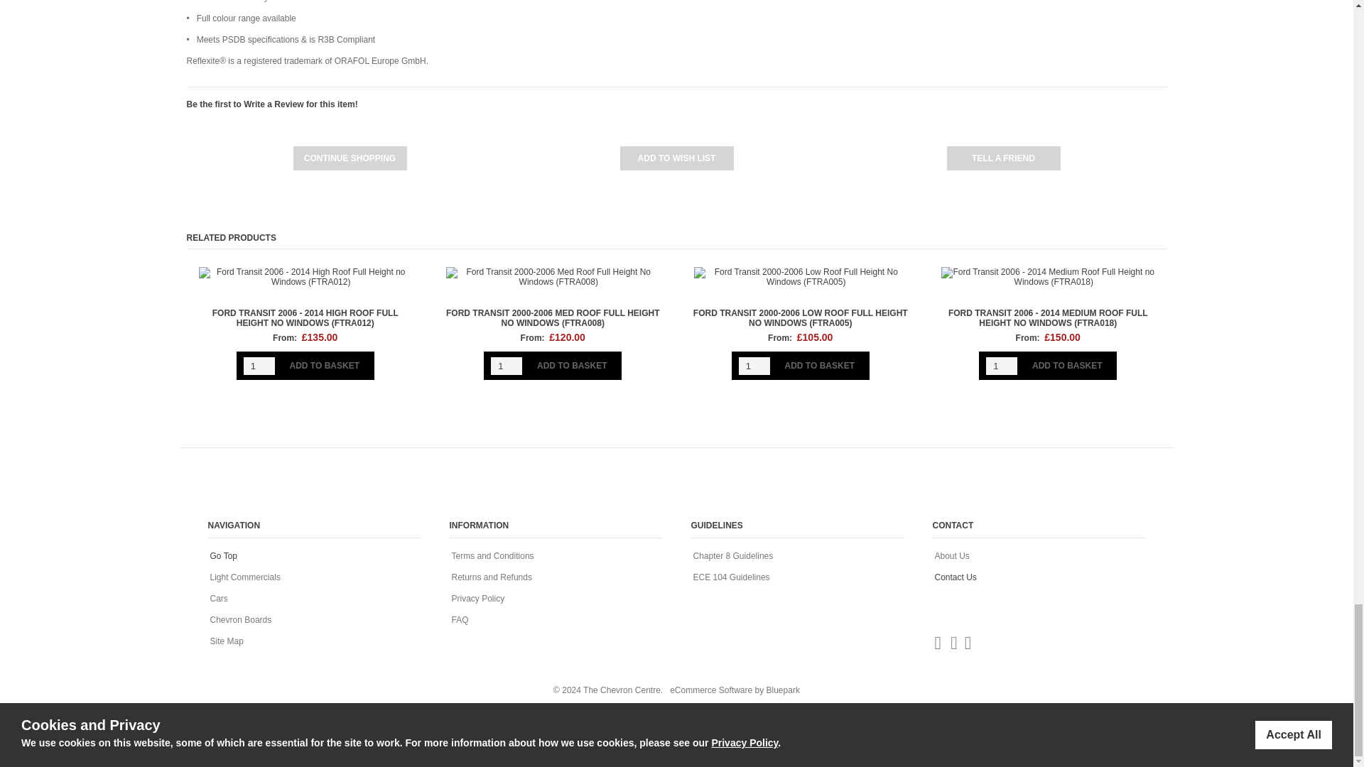 This screenshot has height=767, width=1364. Describe the element at coordinates (1003, 158) in the screenshot. I see `TELL A FRIEND` at that location.